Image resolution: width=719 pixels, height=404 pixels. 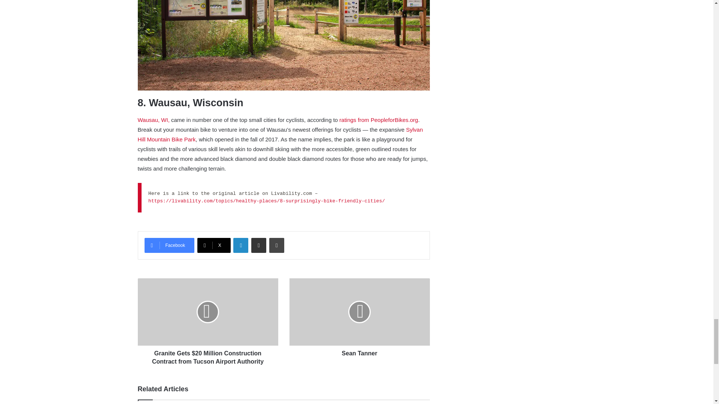 What do you see at coordinates (169, 245) in the screenshot?
I see `Facebook` at bounding box center [169, 245].